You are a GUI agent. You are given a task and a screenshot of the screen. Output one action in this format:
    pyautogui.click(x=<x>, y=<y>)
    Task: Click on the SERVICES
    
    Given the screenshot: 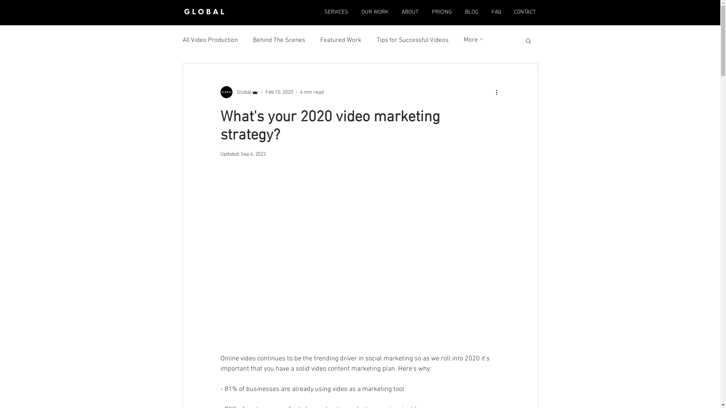 What is the action you would take?
    pyautogui.click(x=336, y=12)
    